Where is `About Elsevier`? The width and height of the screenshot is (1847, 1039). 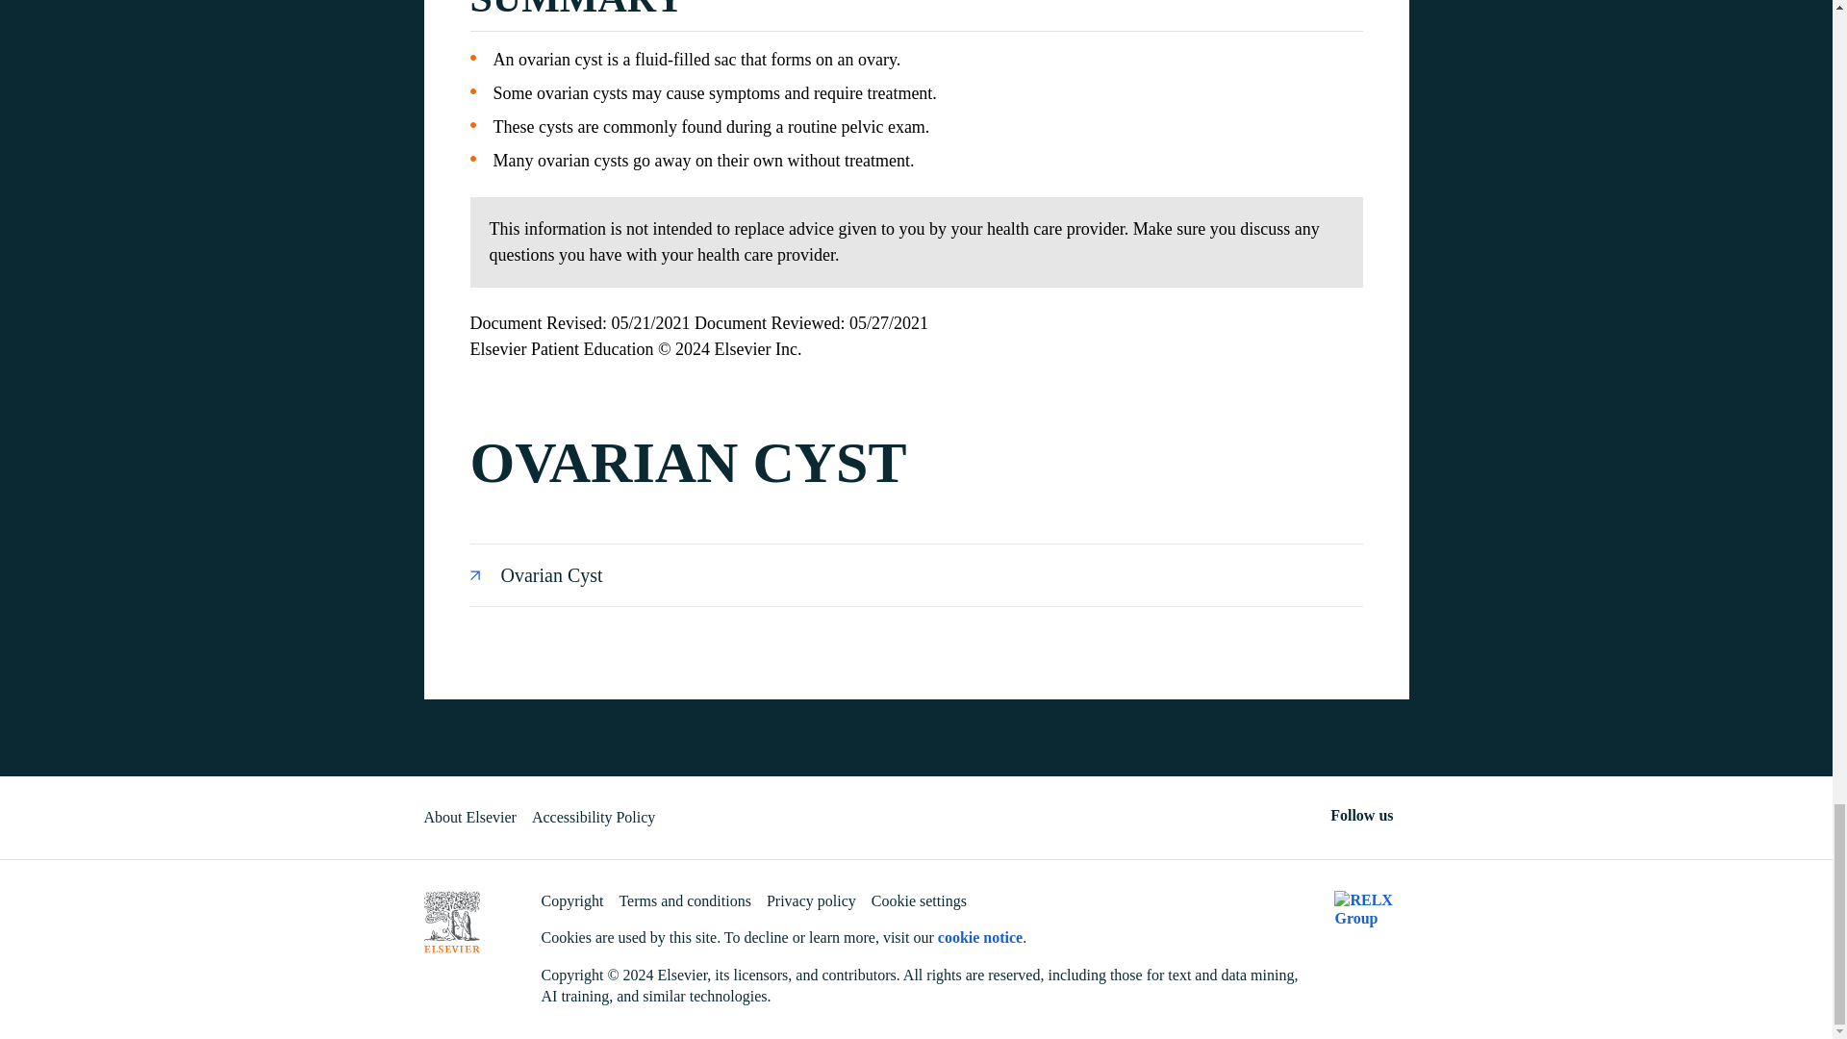 About Elsevier is located at coordinates (468, 817).